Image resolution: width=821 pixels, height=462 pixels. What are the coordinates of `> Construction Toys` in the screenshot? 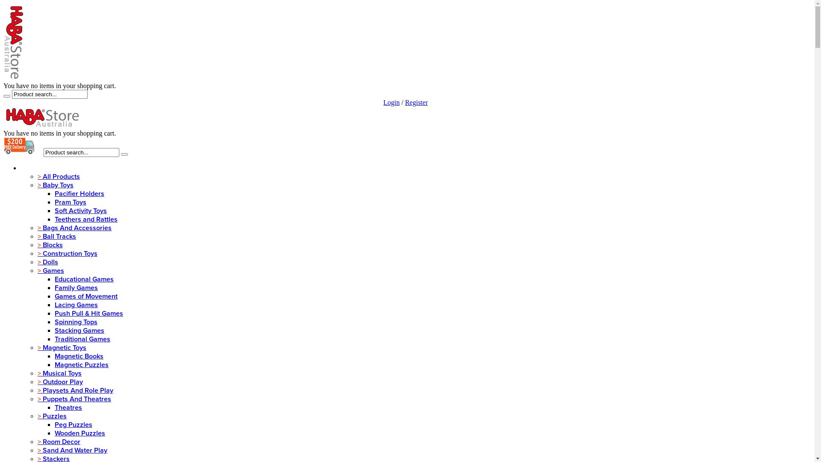 It's located at (68, 254).